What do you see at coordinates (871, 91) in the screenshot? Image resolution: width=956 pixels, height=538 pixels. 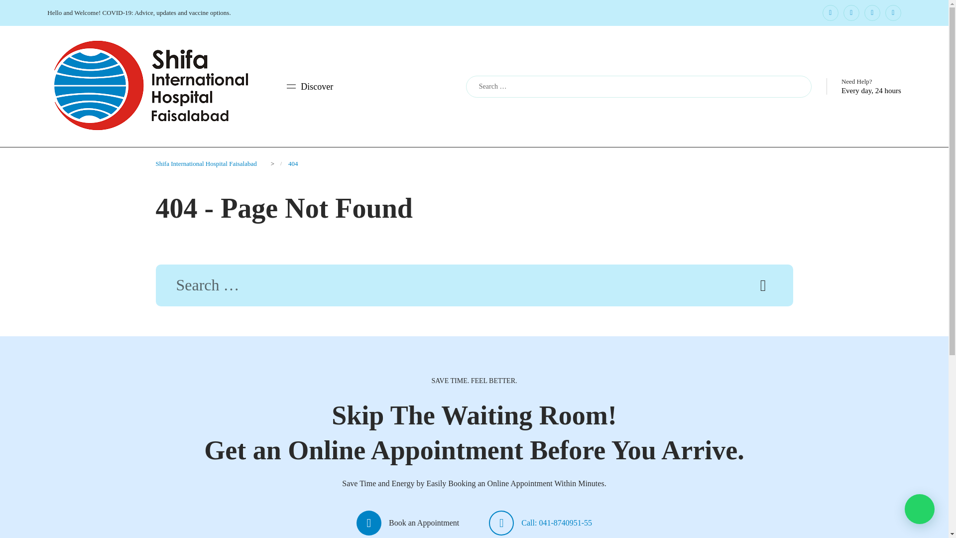 I see `Every day, 24 hours` at bounding box center [871, 91].